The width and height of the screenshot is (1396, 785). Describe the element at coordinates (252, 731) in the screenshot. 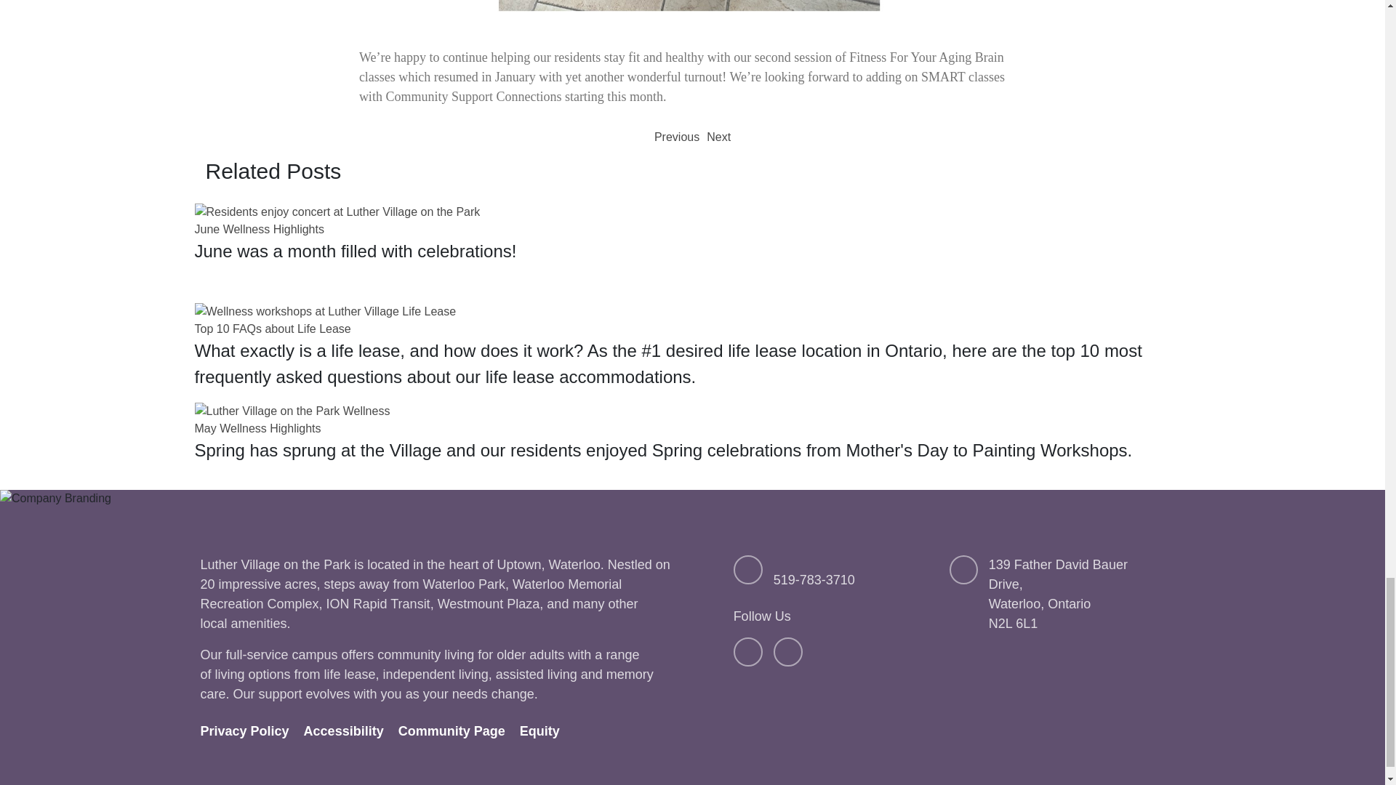

I see `Privacy Policy` at that location.